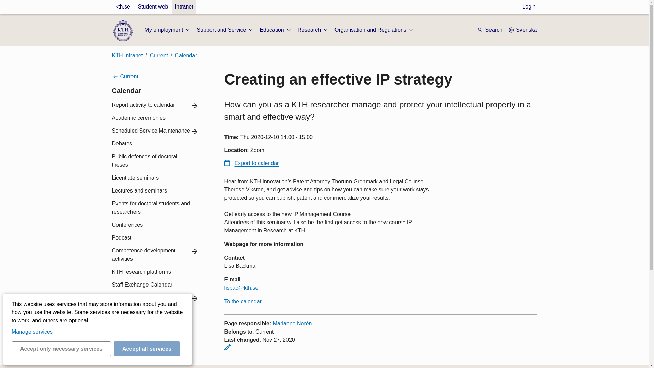 The image size is (654, 368). Describe the element at coordinates (227, 347) in the screenshot. I see `Edit this page` at that location.